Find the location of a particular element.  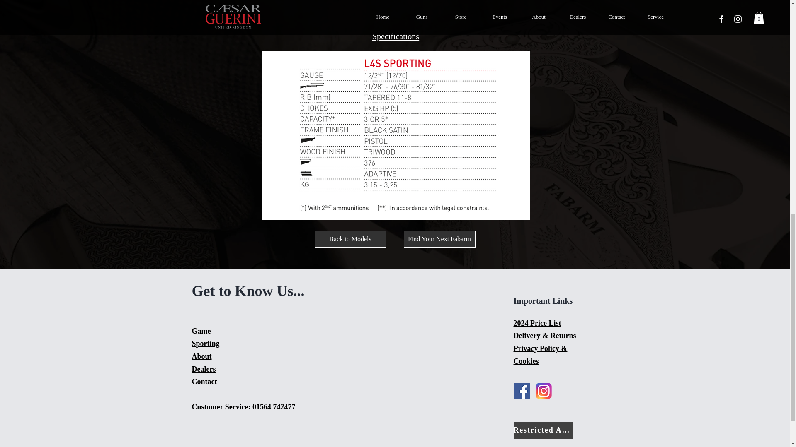

Contact is located at coordinates (204, 382).